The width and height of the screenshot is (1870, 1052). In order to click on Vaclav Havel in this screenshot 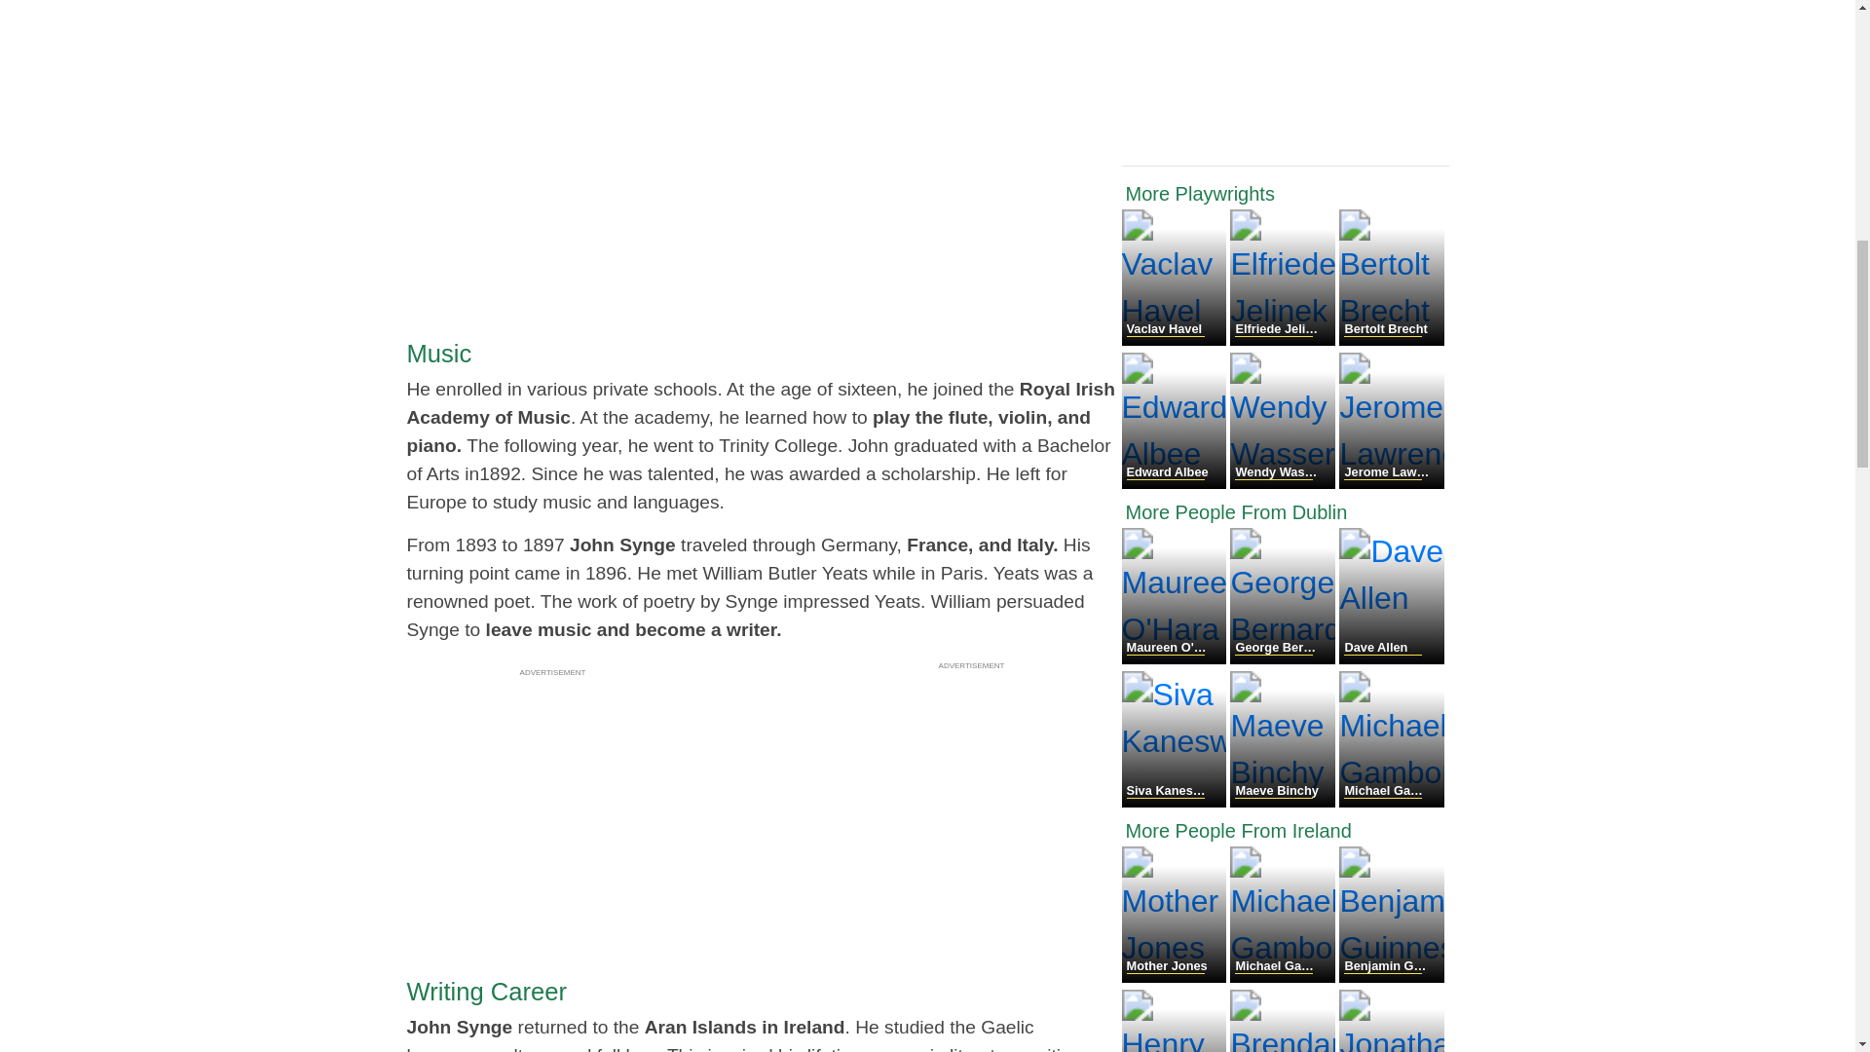, I will do `click(1177, 340)`.